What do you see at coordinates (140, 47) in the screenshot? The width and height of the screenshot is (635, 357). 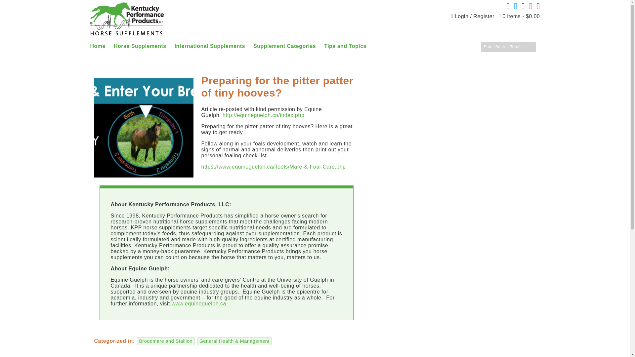 I see `Horse Supplements` at bounding box center [140, 47].